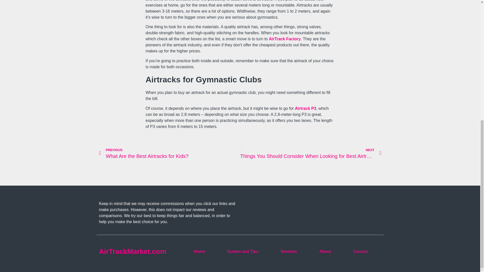 Image resolution: width=484 pixels, height=272 pixels. I want to click on Airtrack P3, so click(306, 108).